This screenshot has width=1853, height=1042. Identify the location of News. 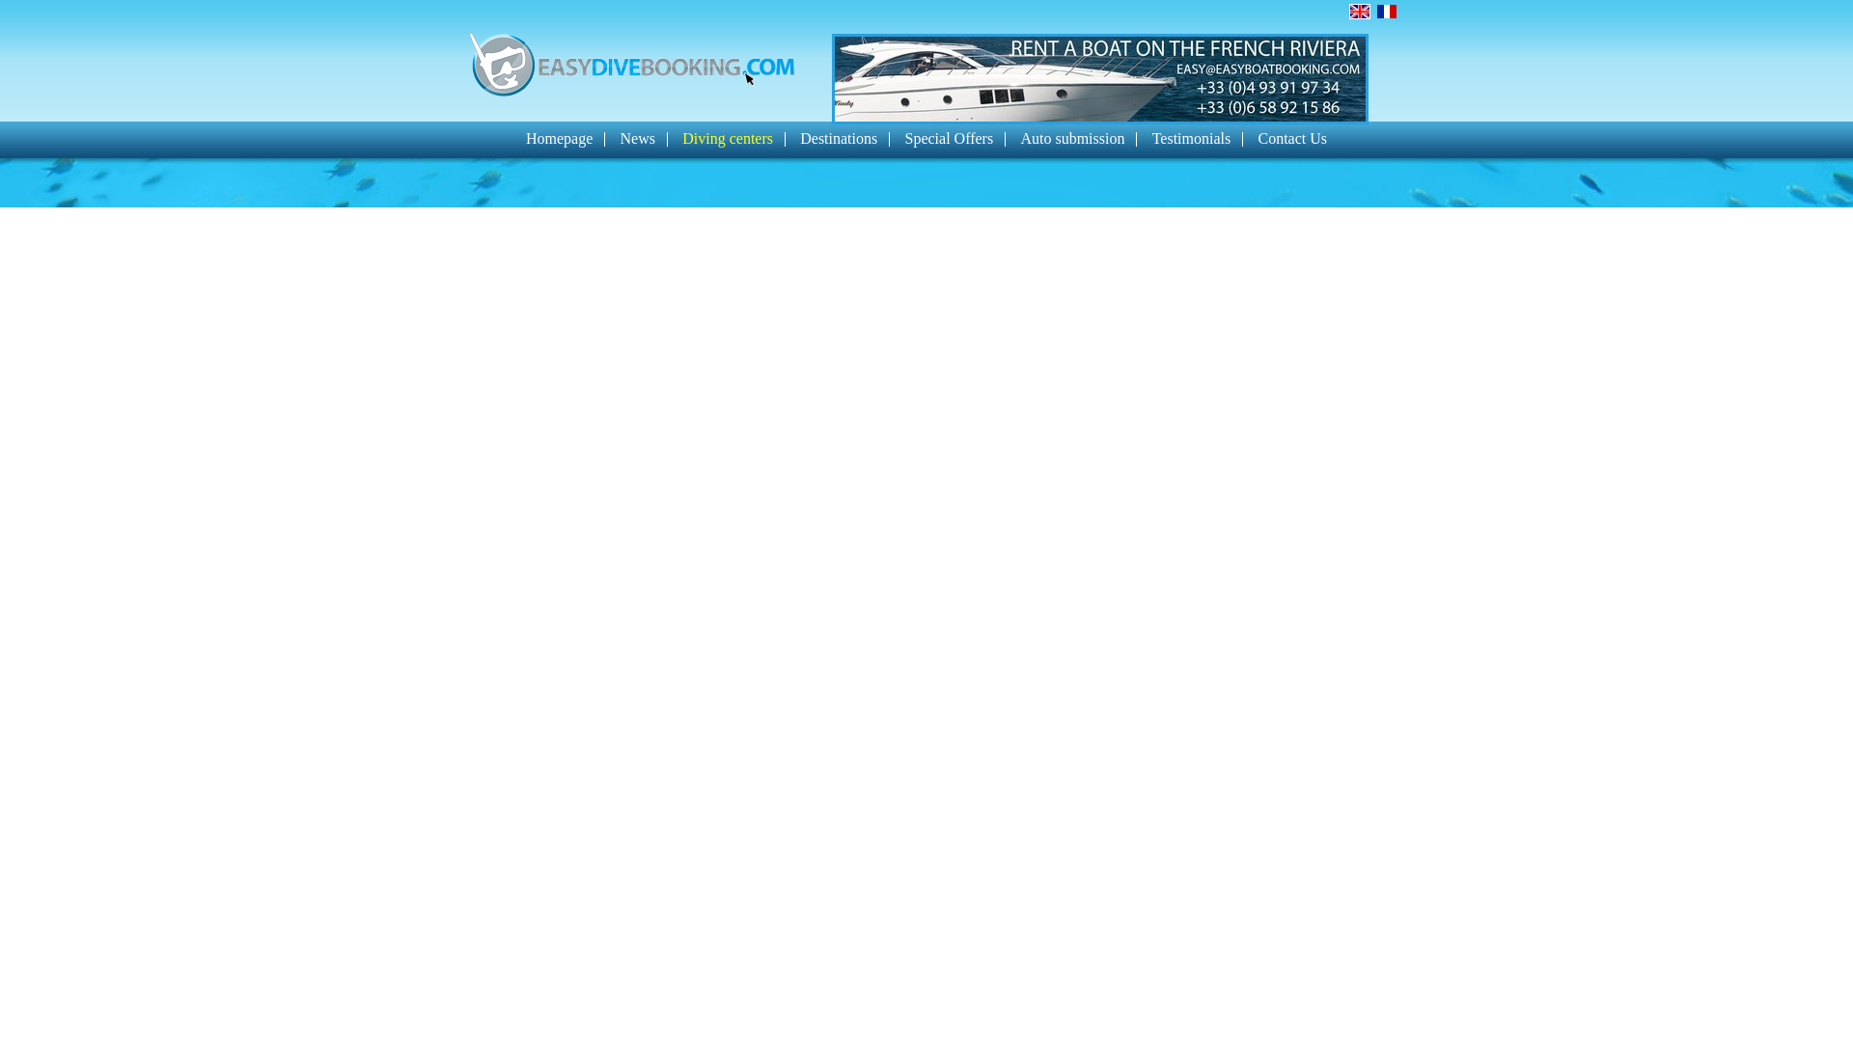
(638, 139).